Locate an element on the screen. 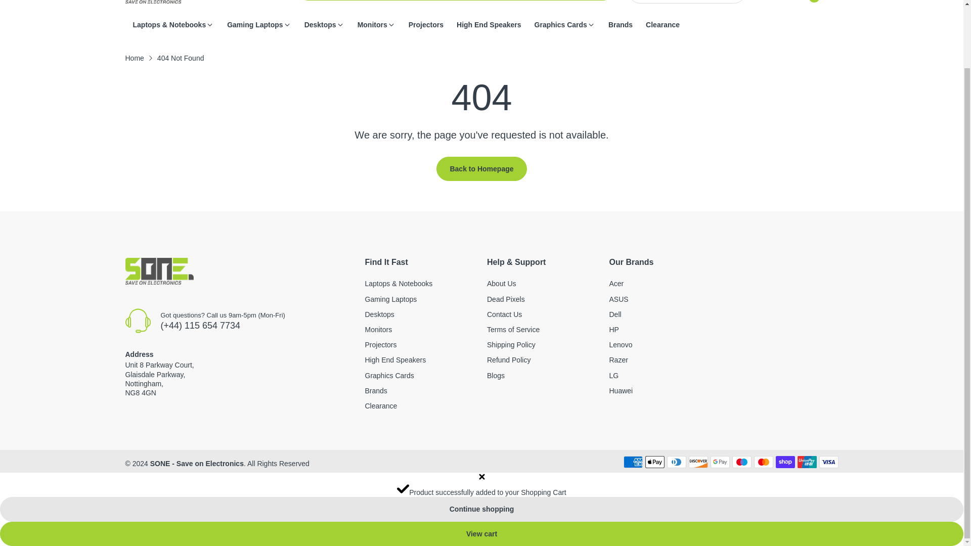 The image size is (971, 546). Gaming Laptops is located at coordinates (391, 299).